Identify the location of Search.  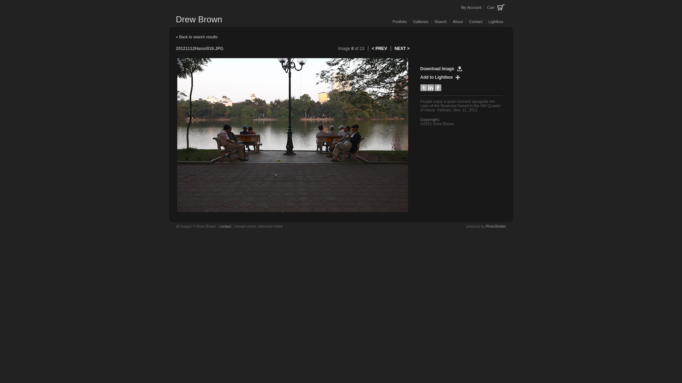
(440, 21).